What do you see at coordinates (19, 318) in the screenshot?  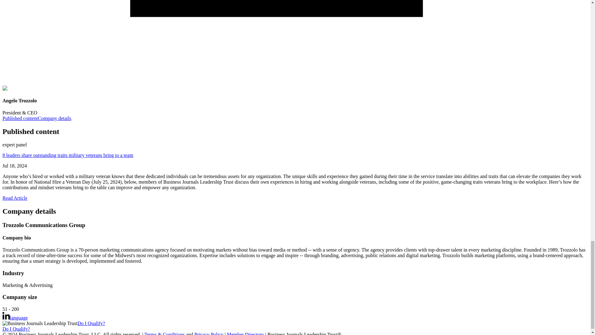 I see `language` at bounding box center [19, 318].